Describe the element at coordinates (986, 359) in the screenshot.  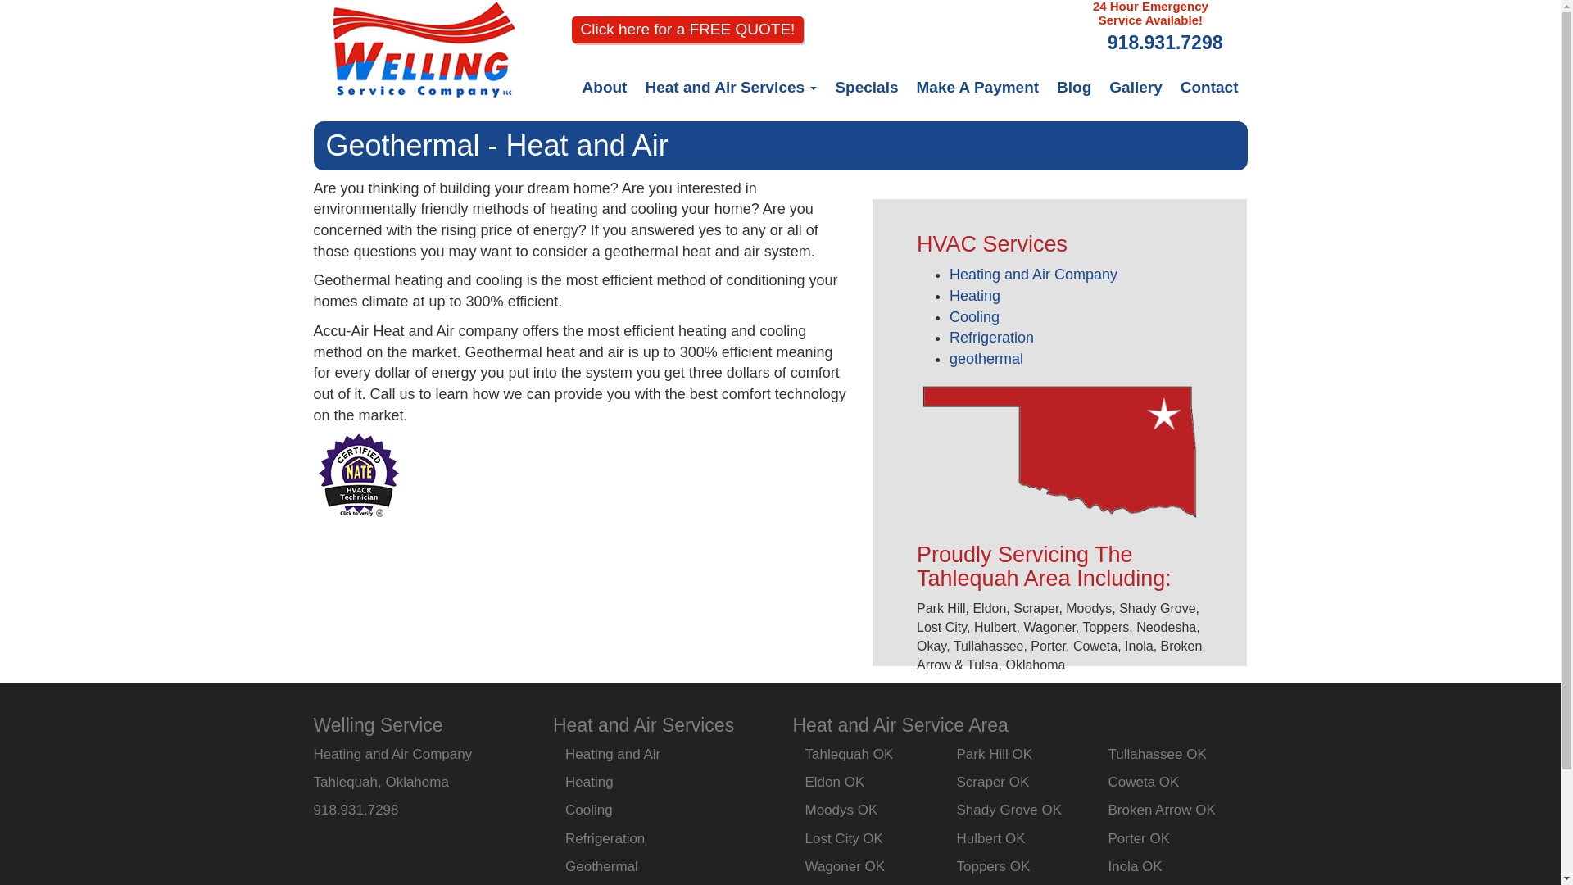
I see `geothermal` at that location.